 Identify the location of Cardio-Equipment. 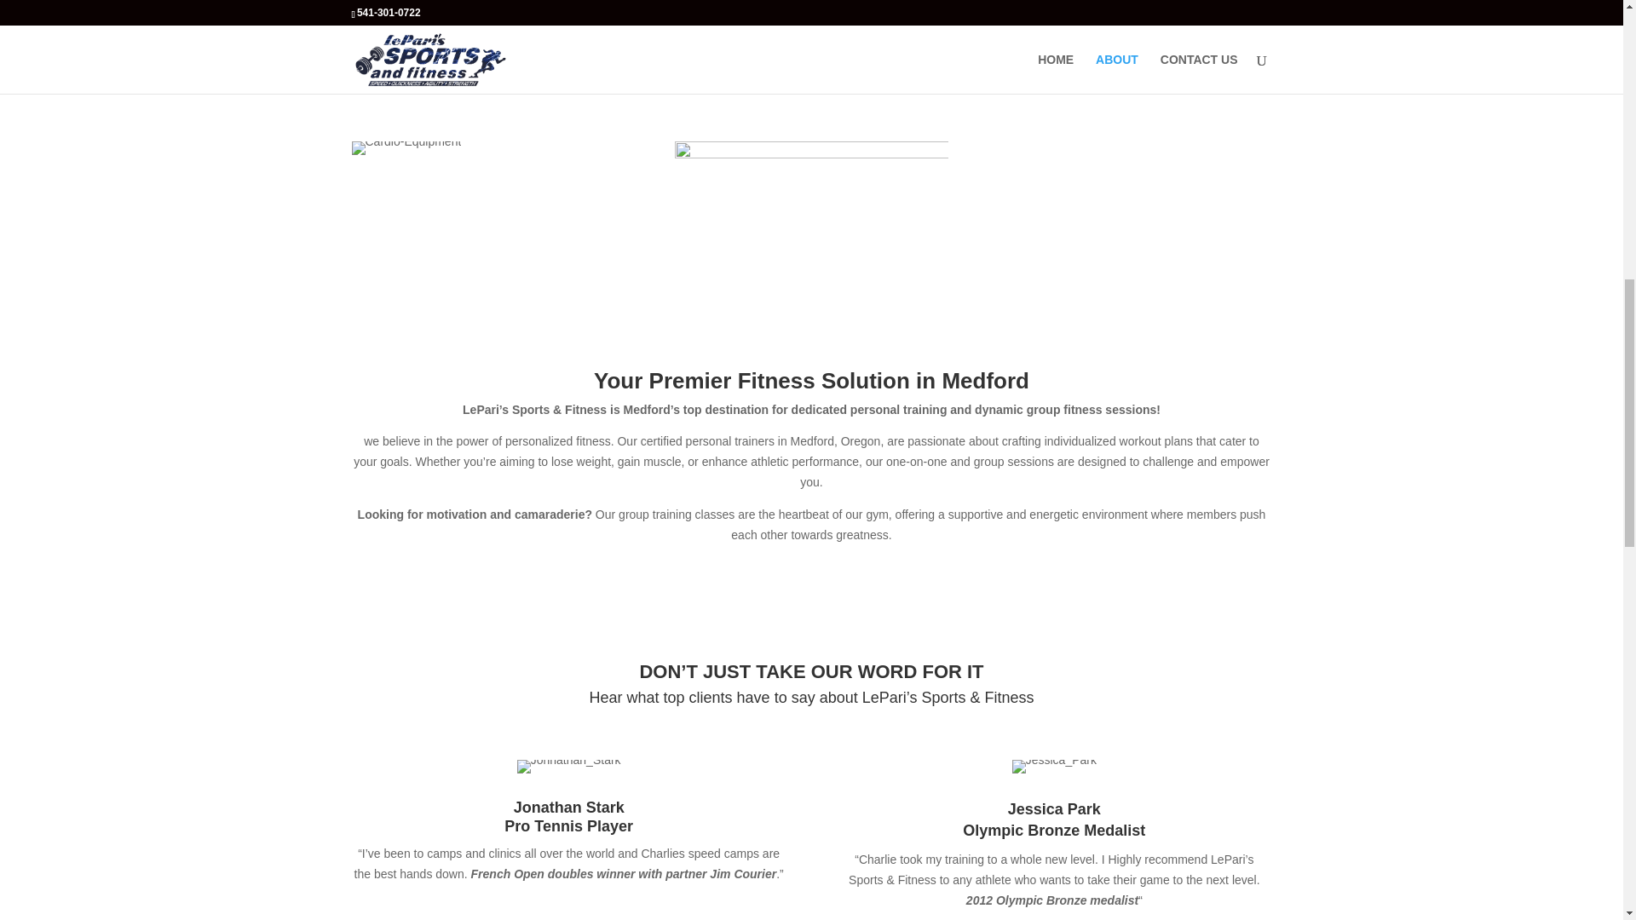
(406, 148).